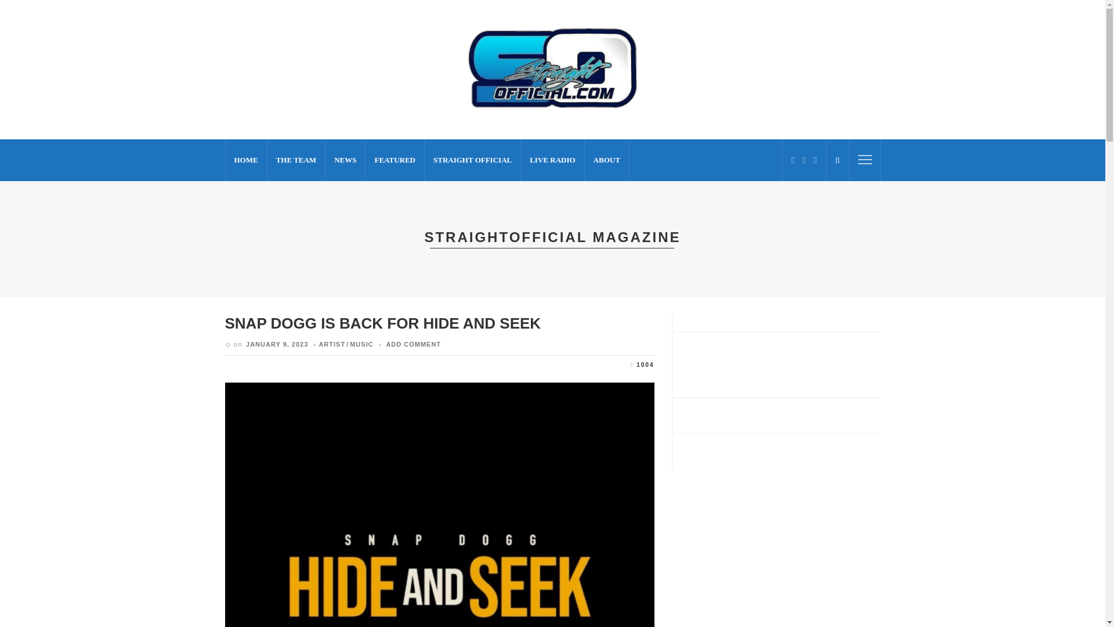  What do you see at coordinates (246, 160) in the screenshot?
I see `HOME` at bounding box center [246, 160].